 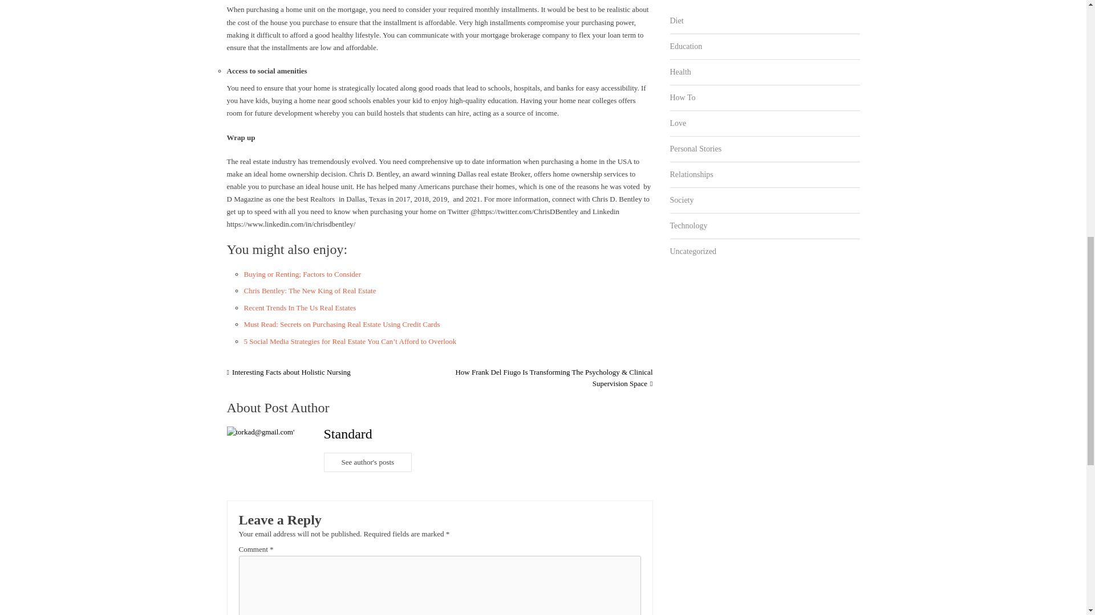 I want to click on Buying or Renting; Factors to Consider, so click(x=302, y=274).